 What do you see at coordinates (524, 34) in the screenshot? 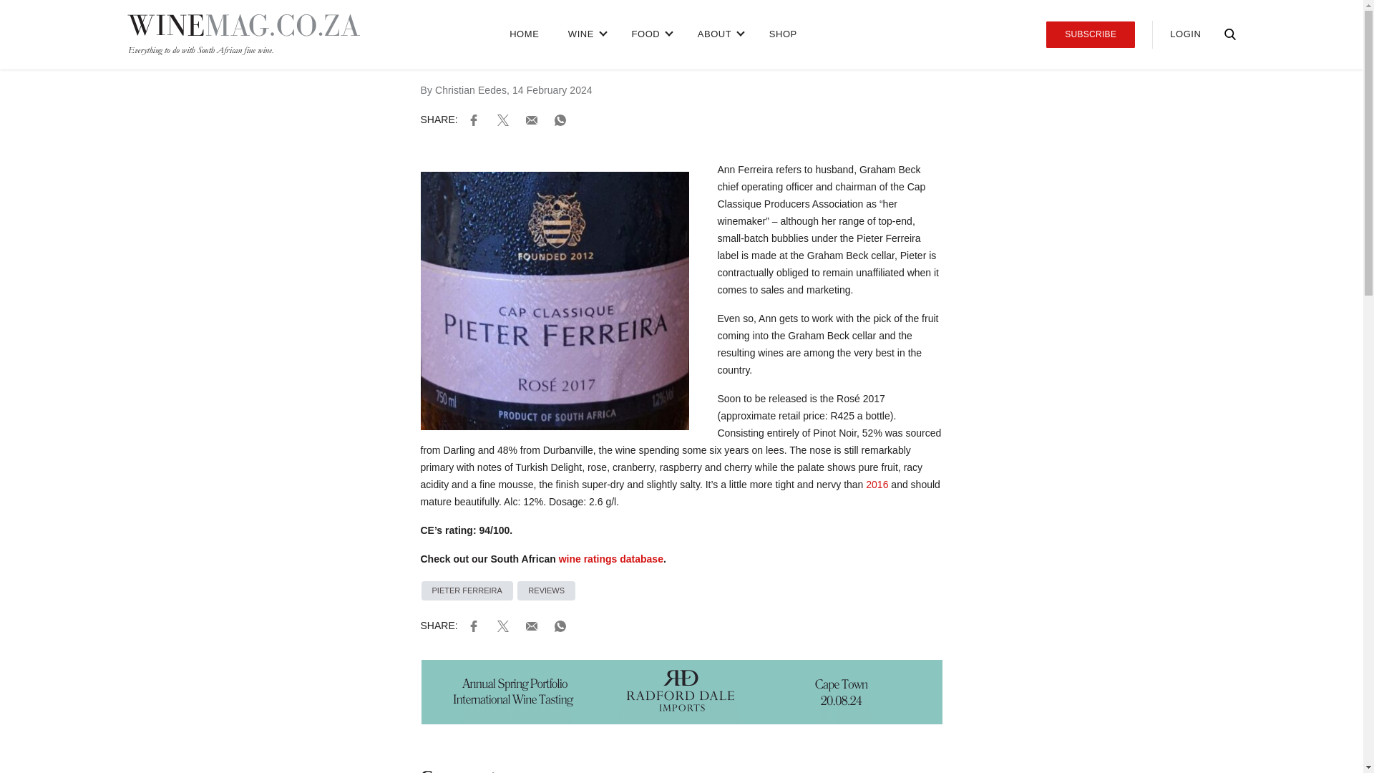
I see `HOME` at bounding box center [524, 34].